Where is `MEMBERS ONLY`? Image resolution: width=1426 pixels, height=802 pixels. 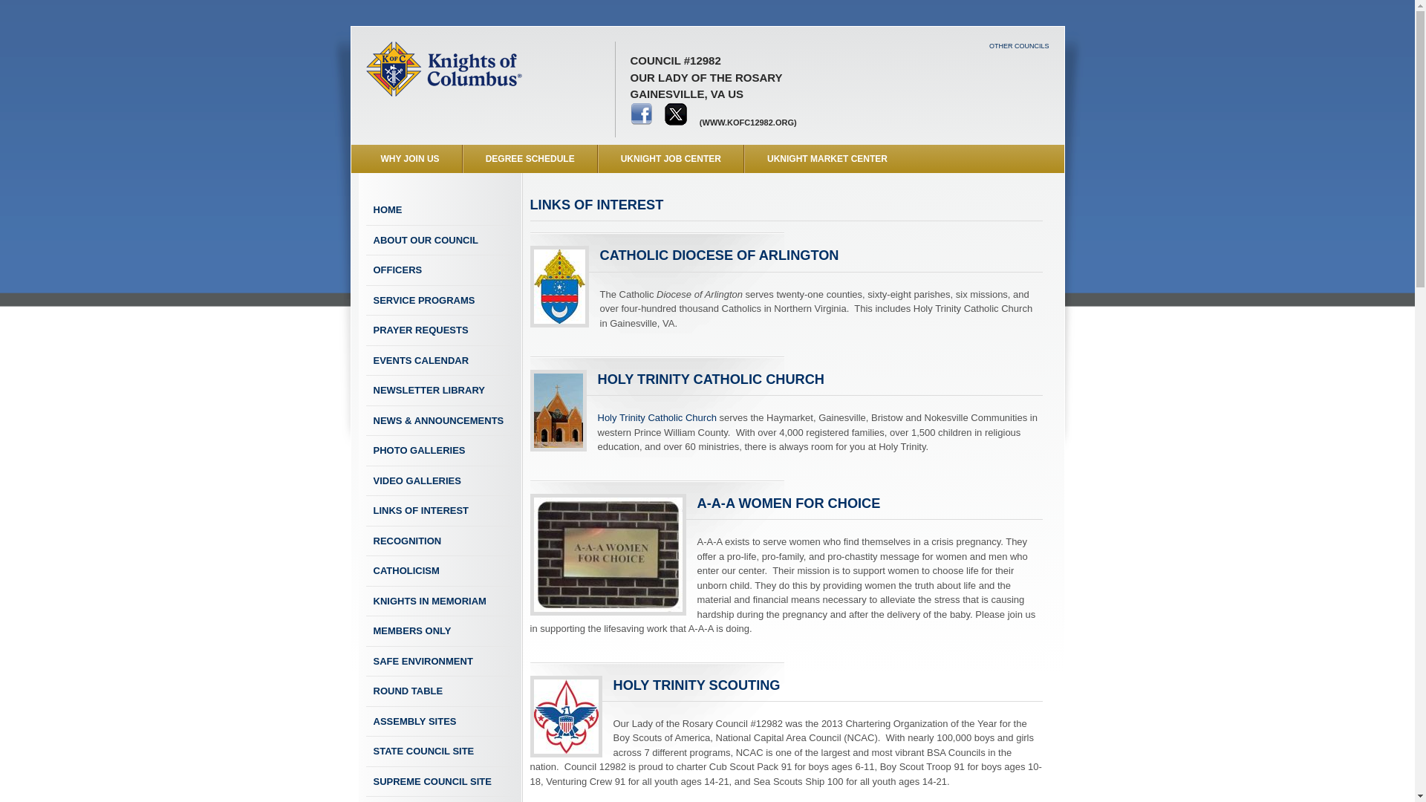
MEMBERS ONLY is located at coordinates (439, 631).